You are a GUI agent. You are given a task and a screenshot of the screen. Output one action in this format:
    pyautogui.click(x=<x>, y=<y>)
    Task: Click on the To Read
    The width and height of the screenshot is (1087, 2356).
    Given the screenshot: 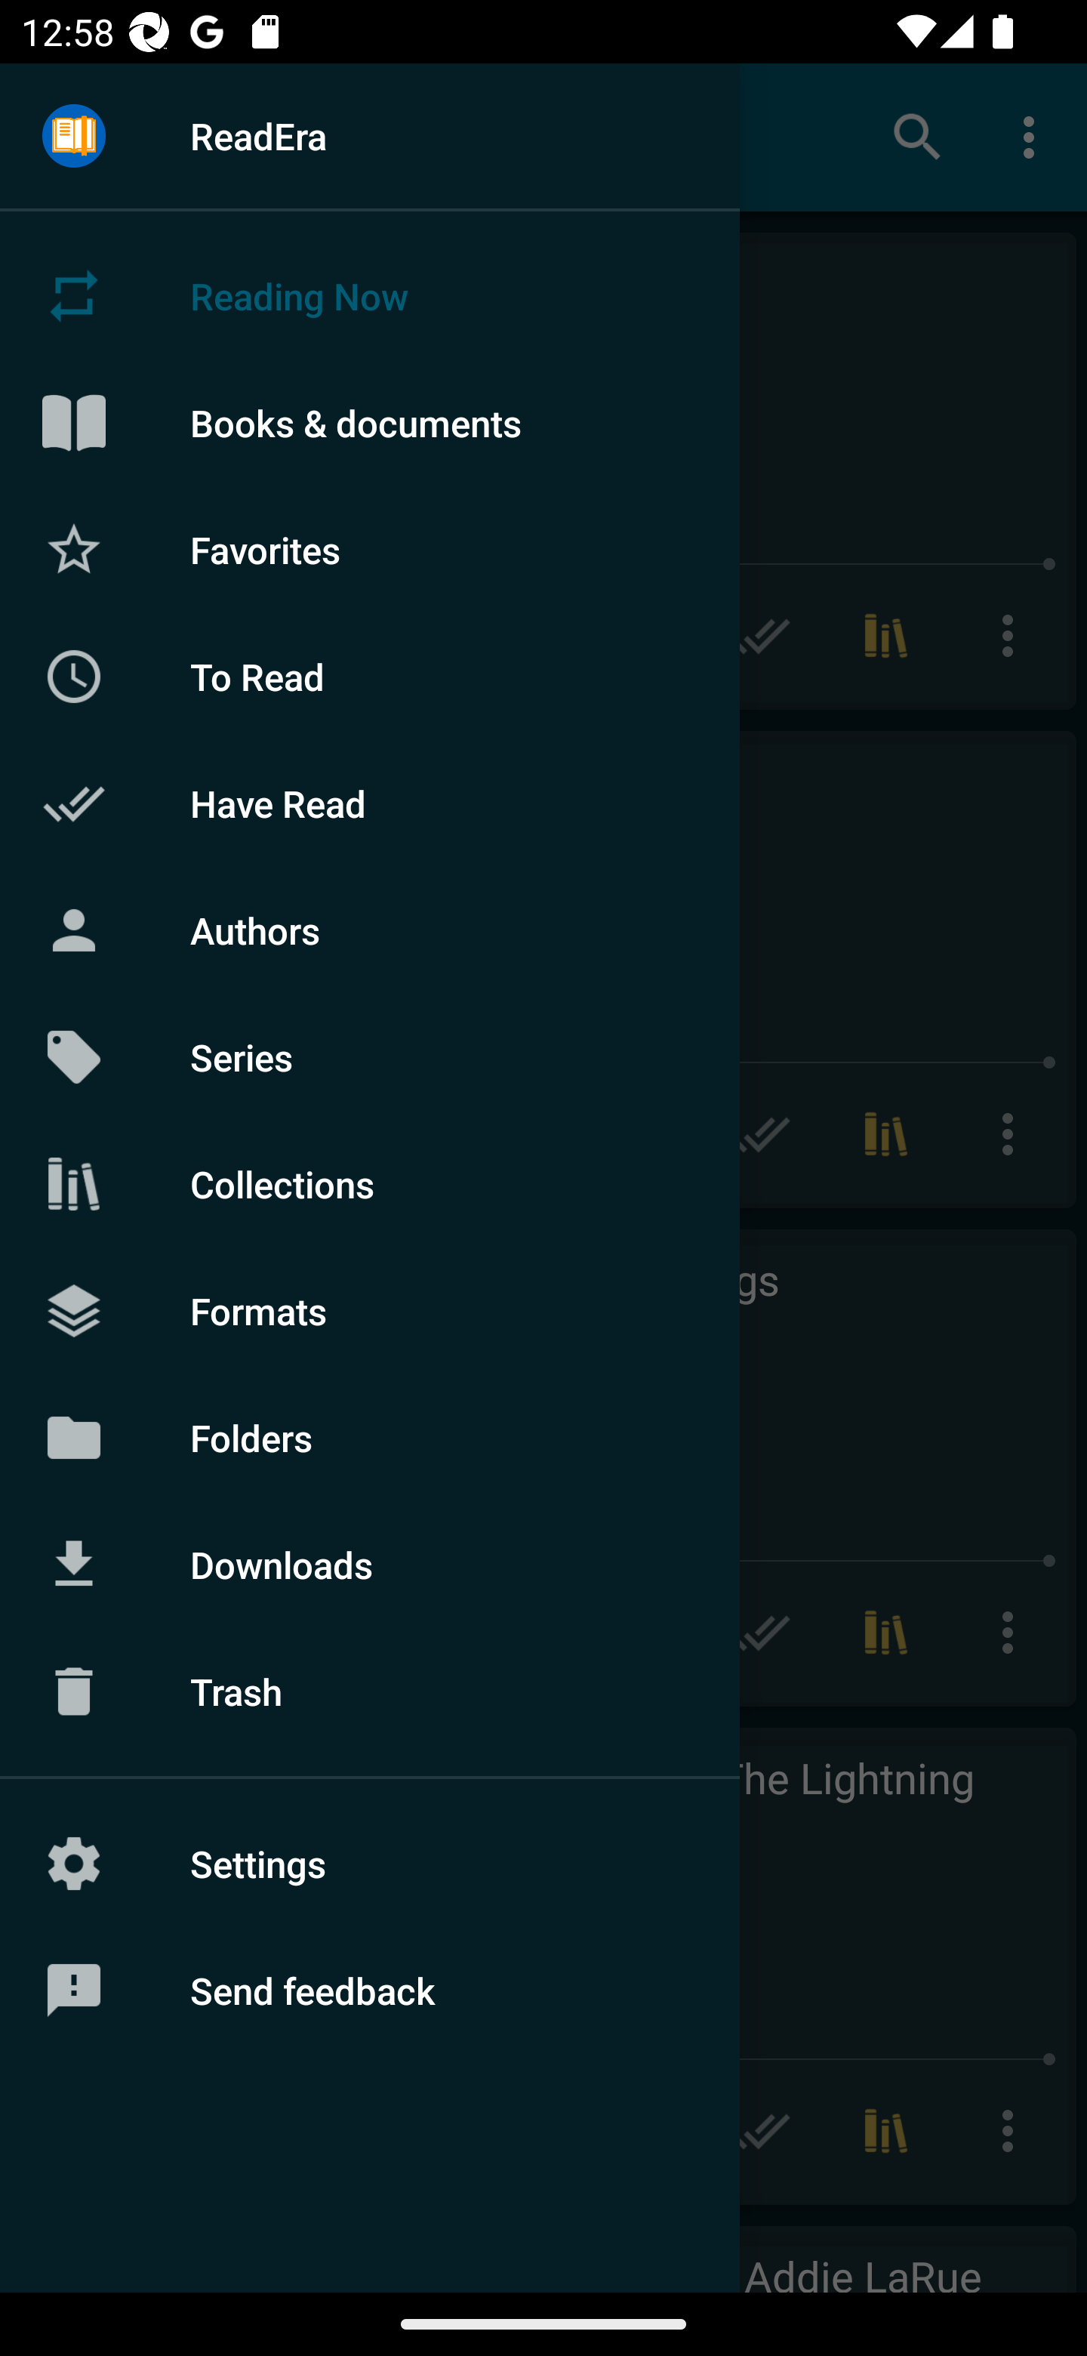 What is the action you would take?
    pyautogui.click(x=370, y=676)
    